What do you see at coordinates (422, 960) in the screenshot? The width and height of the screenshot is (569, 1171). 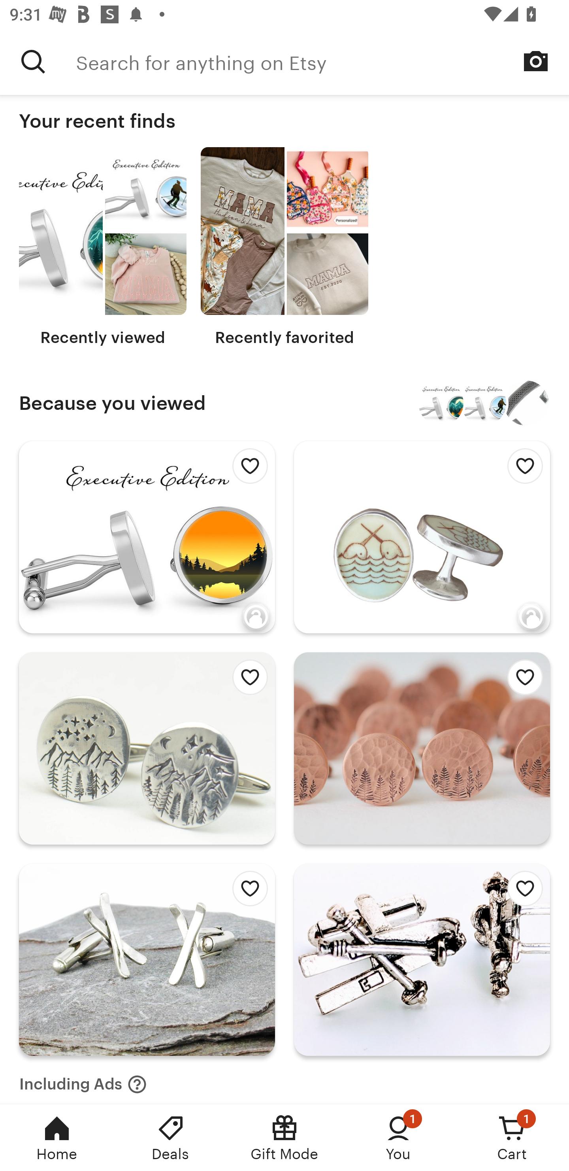 I see `Ski Cuff Links Add Ski Cuff Links to favorites` at bounding box center [422, 960].